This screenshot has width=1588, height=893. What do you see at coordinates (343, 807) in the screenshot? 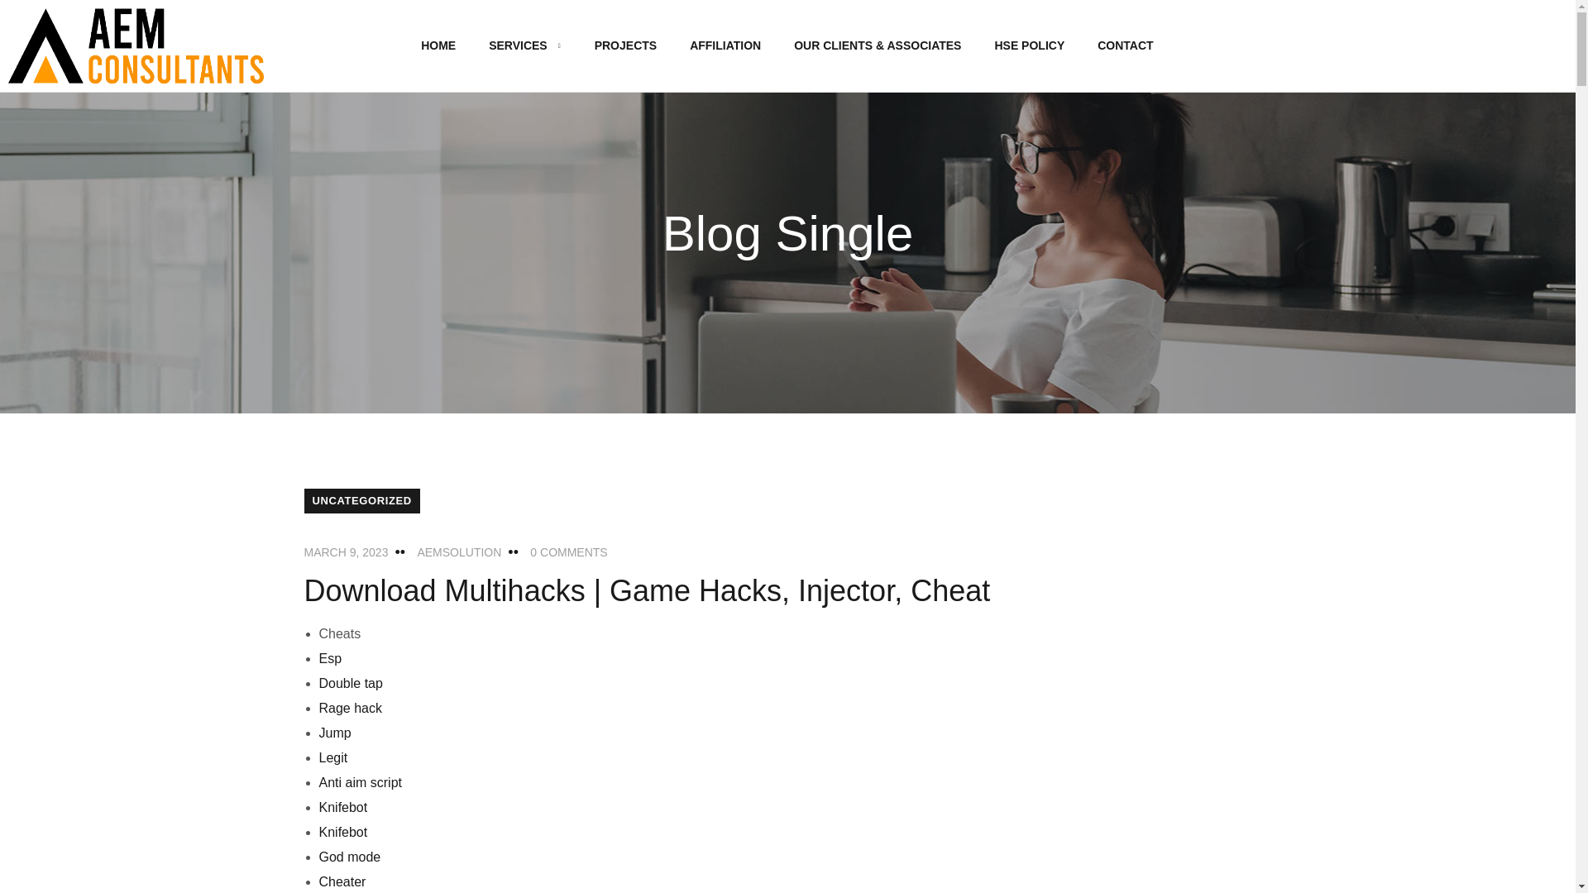
I see `Knifebot` at bounding box center [343, 807].